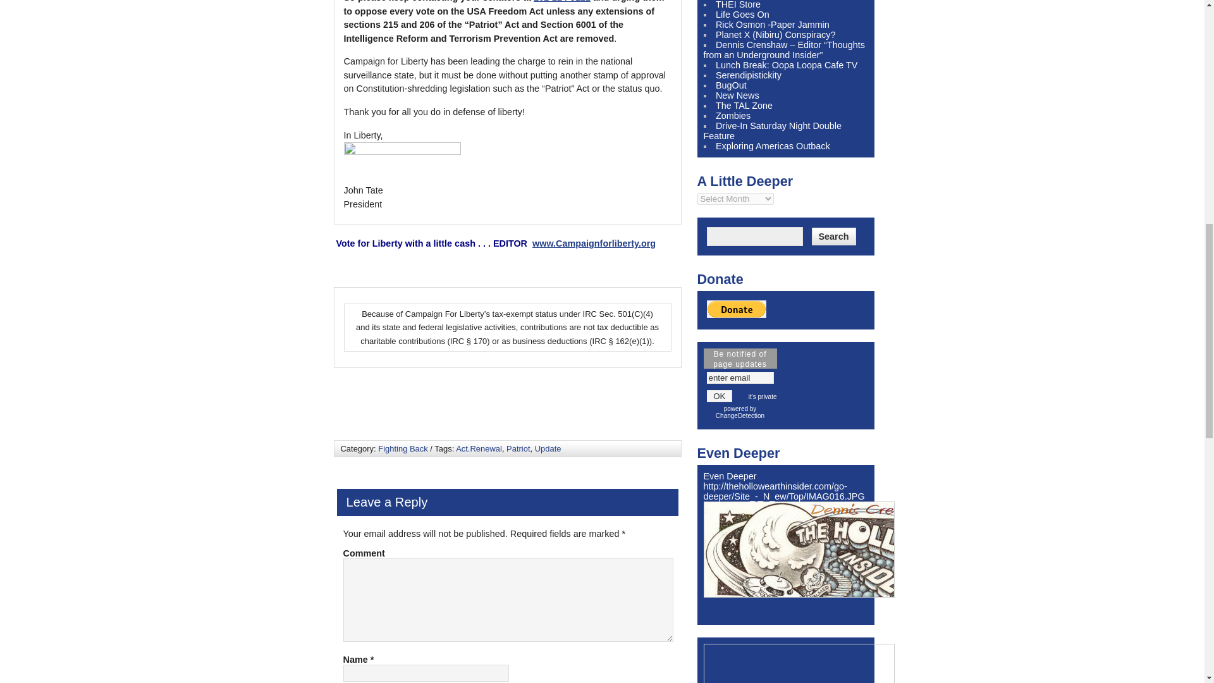 The height and width of the screenshot is (683, 1214). Describe the element at coordinates (561, 1) in the screenshot. I see `202-224-3121` at that location.